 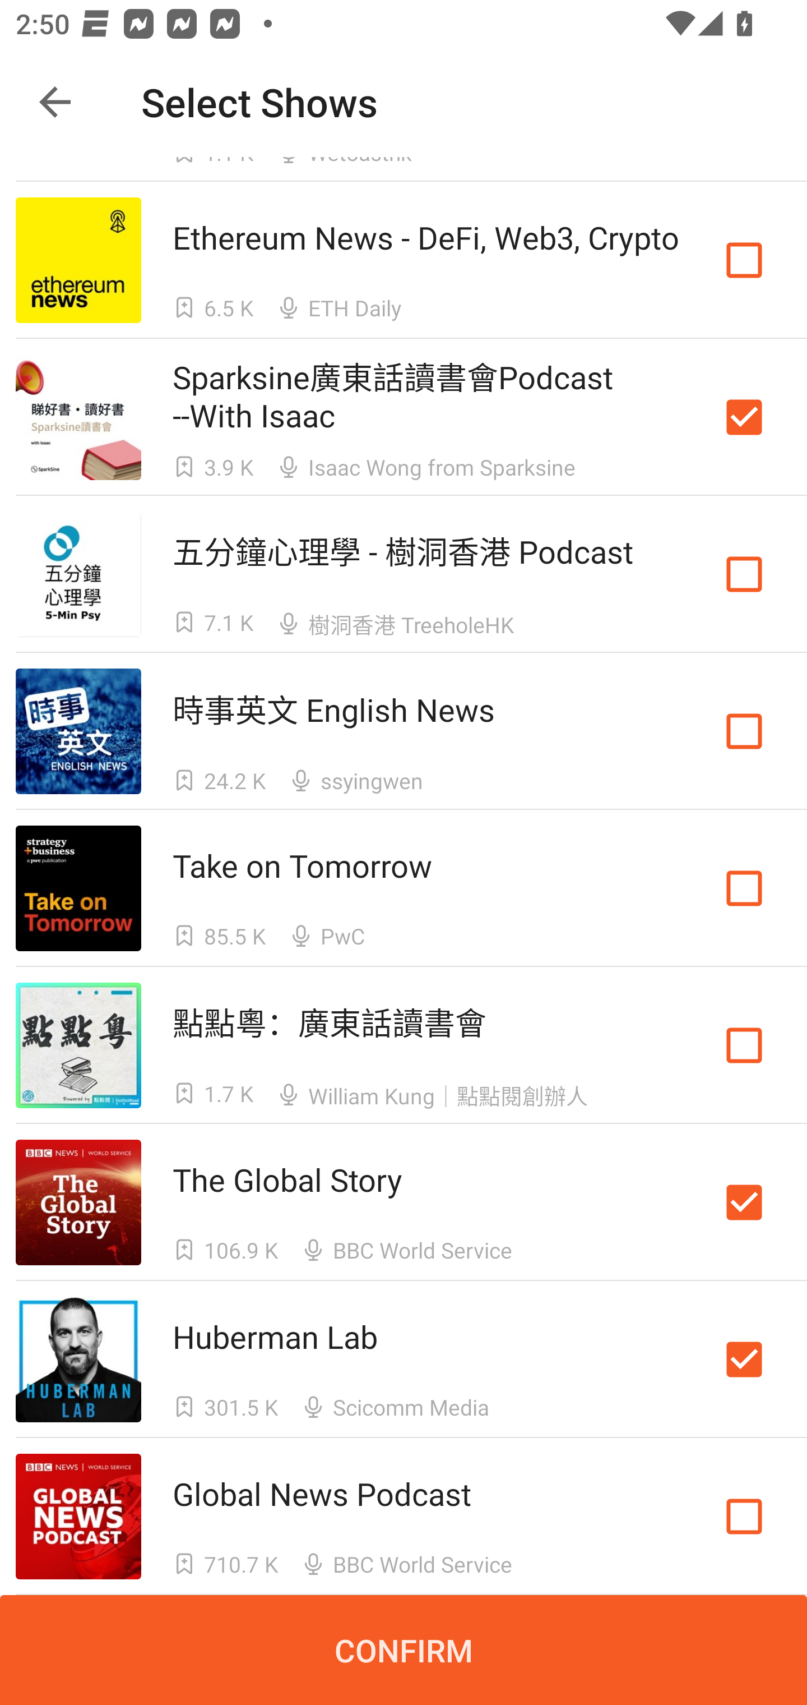 What do you see at coordinates (403, 888) in the screenshot?
I see `Take on Tomorrow Take on Tomorrow  85.5 K  PwC` at bounding box center [403, 888].